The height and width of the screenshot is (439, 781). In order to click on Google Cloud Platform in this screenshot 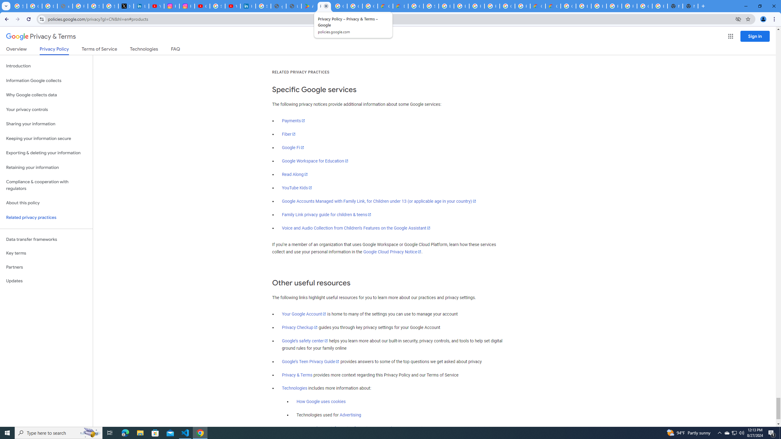, I will do `click(644, 6)`.